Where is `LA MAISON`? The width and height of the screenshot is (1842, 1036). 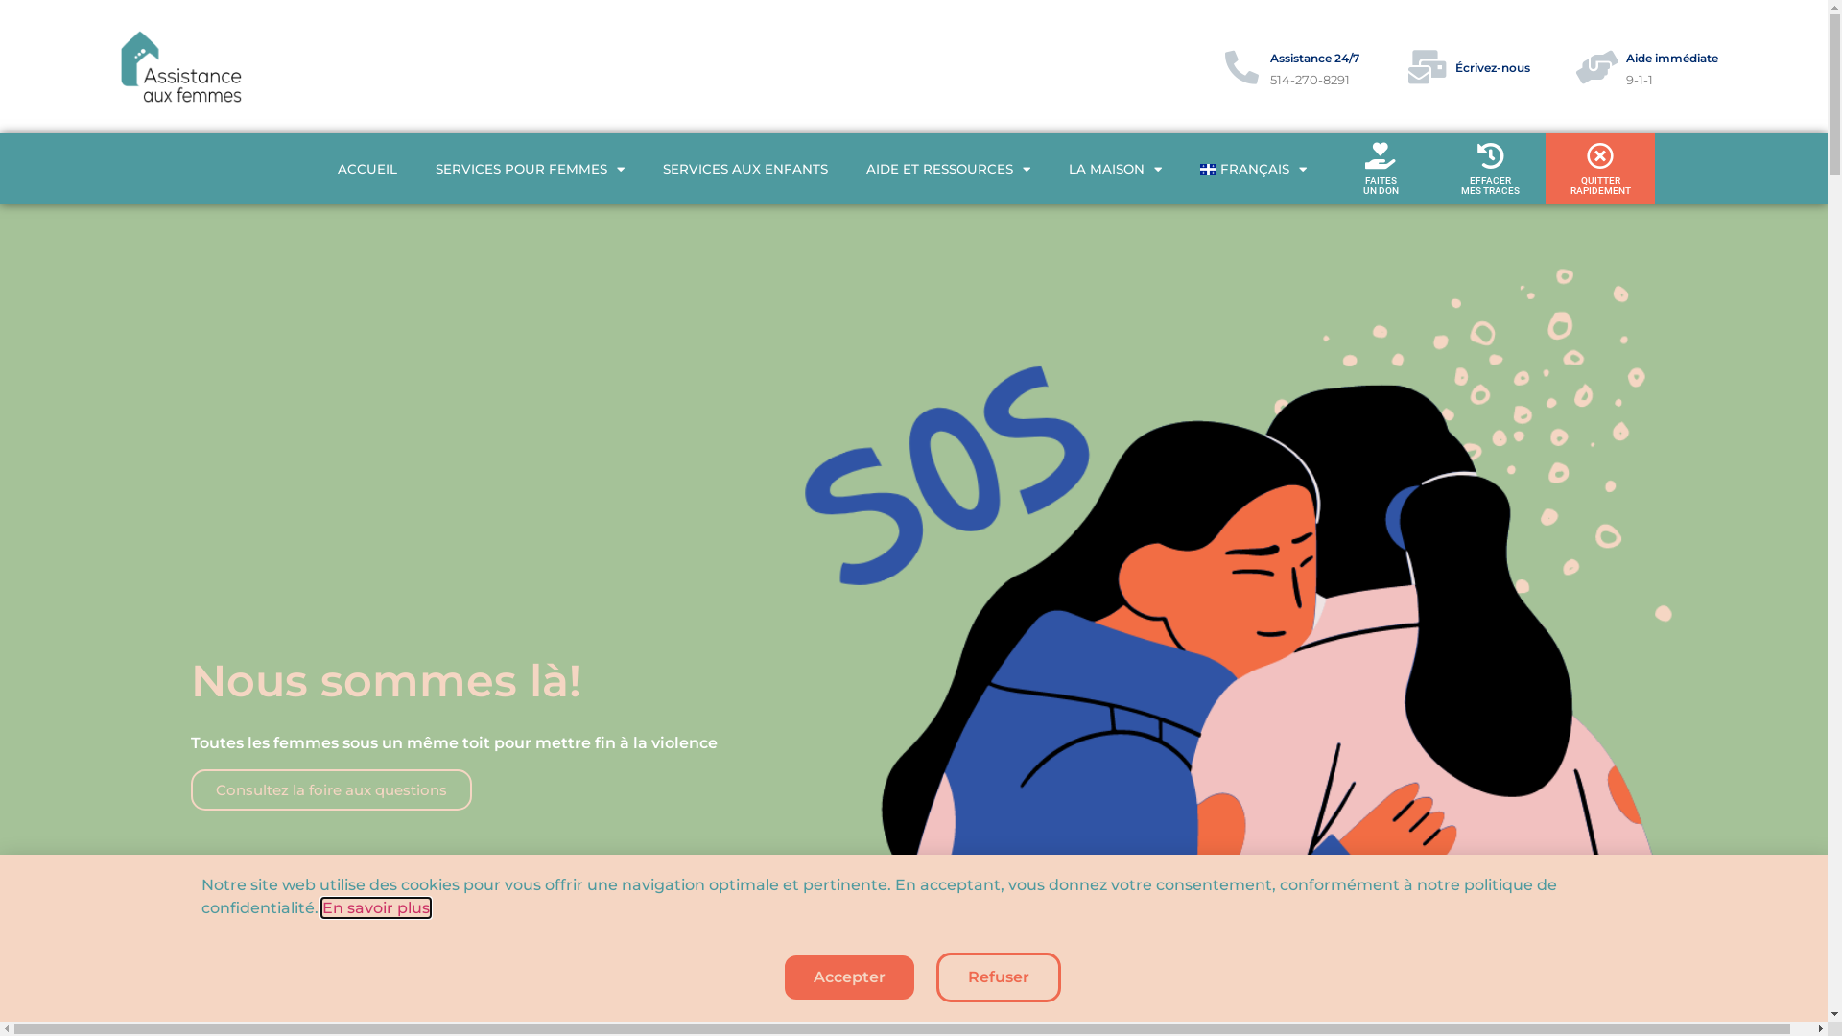 LA MAISON is located at coordinates (1115, 169).